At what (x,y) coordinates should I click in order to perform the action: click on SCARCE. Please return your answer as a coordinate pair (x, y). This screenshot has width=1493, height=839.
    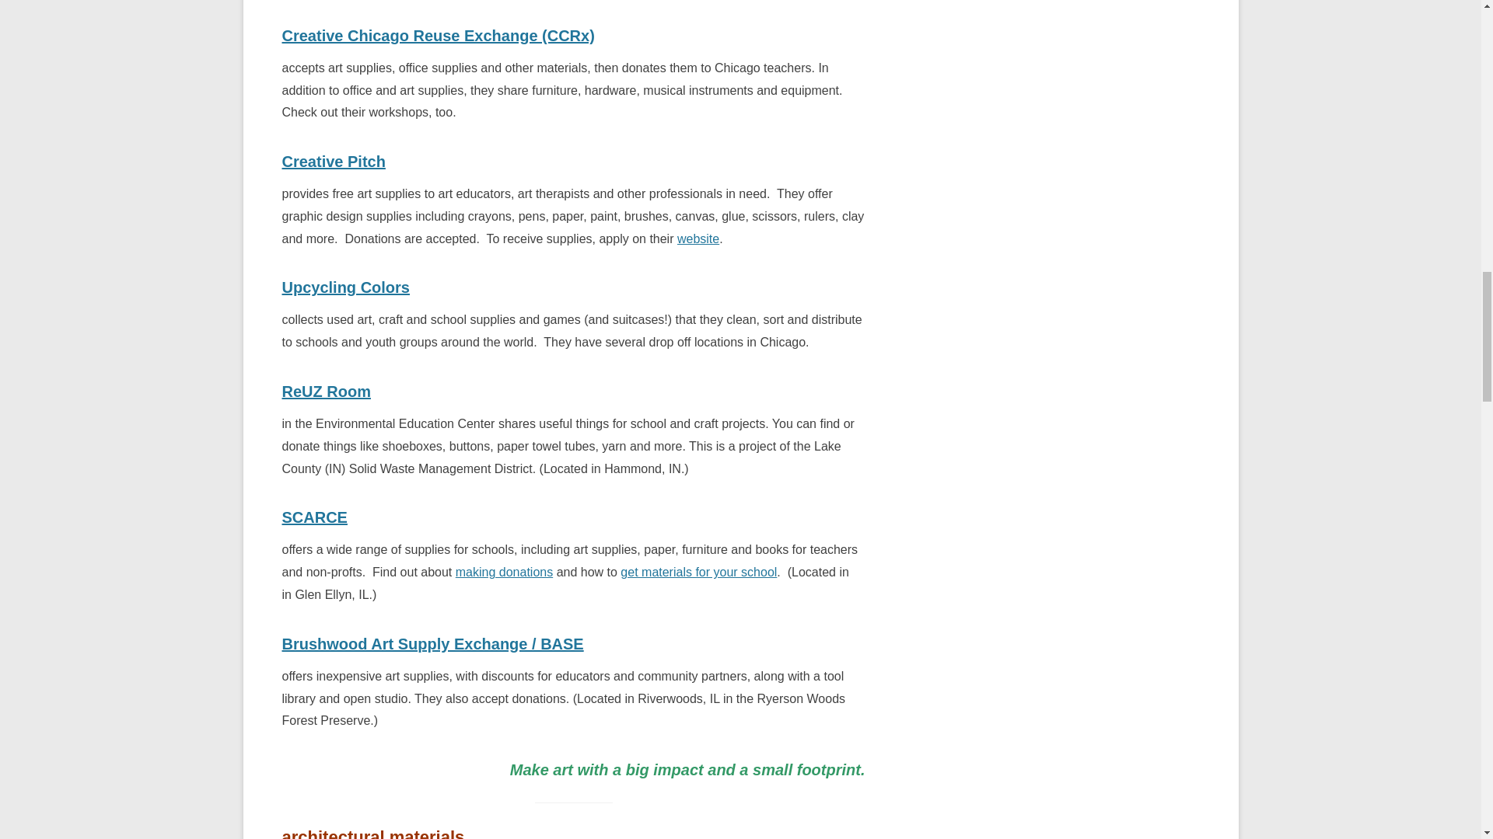
    Looking at the image, I should click on (314, 517).